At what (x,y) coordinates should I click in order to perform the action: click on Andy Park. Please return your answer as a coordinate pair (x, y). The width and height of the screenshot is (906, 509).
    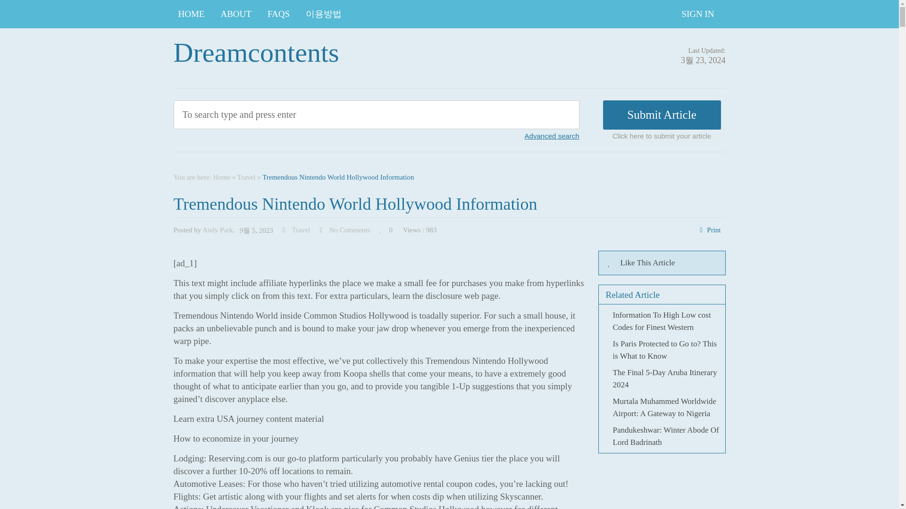
    Looking at the image, I should click on (217, 230).